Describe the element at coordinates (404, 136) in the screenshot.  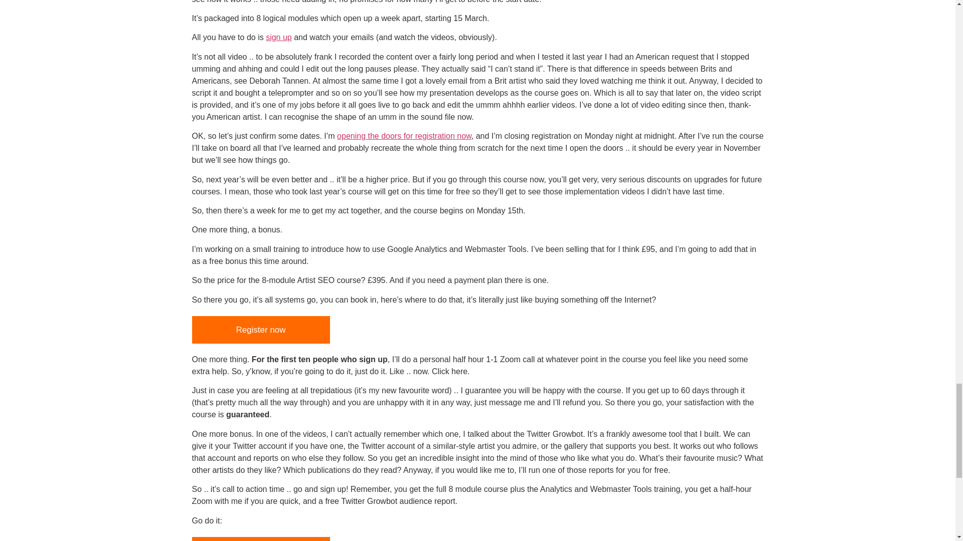
I see `opening the doors for registration now` at that location.